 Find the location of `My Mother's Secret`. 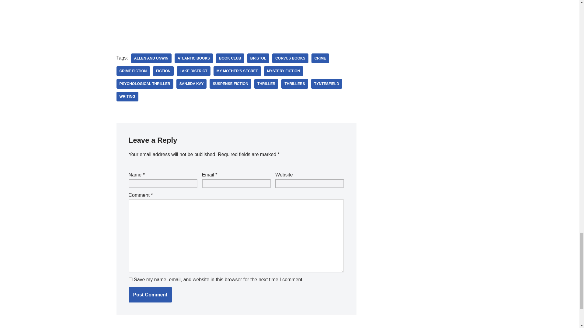

My Mother's Secret is located at coordinates (237, 71).